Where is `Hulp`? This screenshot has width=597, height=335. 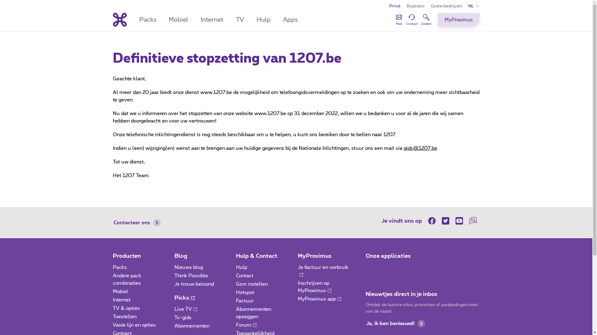 Hulp is located at coordinates (242, 267).